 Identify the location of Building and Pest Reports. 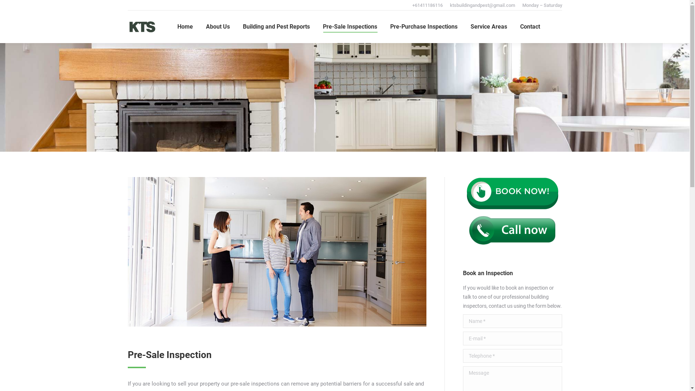
(277, 27).